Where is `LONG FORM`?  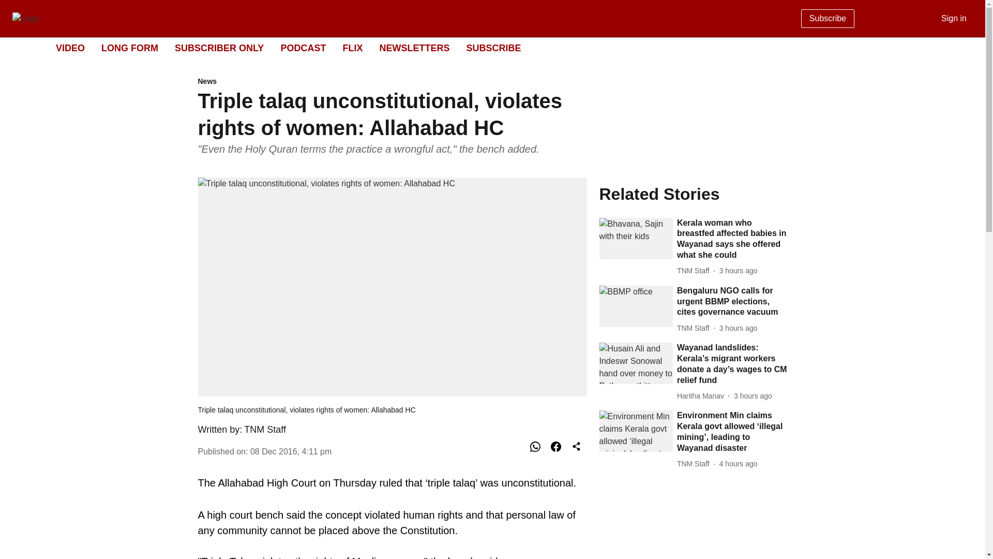
LONG FORM is located at coordinates (129, 48).